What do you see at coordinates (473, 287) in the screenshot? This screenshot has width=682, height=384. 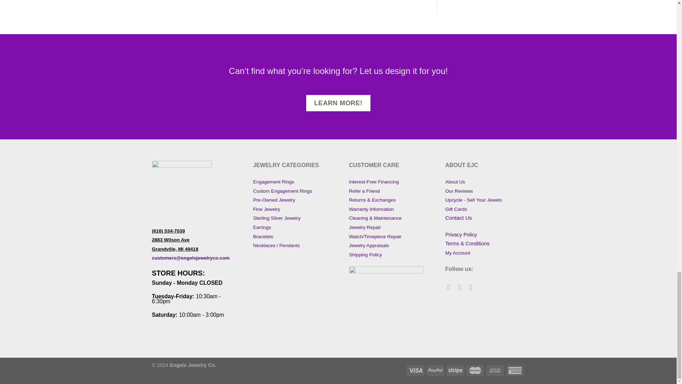 I see `Follow on YouTube` at bounding box center [473, 287].